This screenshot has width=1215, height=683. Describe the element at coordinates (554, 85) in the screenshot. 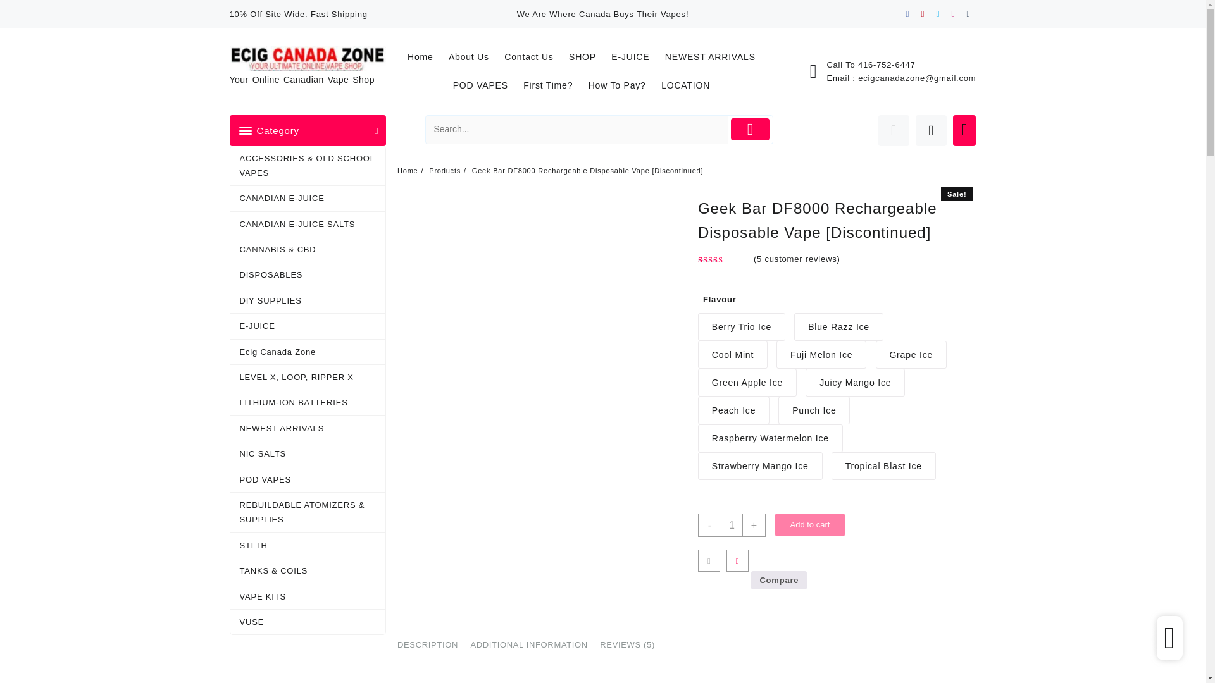

I see `First Time?` at that location.